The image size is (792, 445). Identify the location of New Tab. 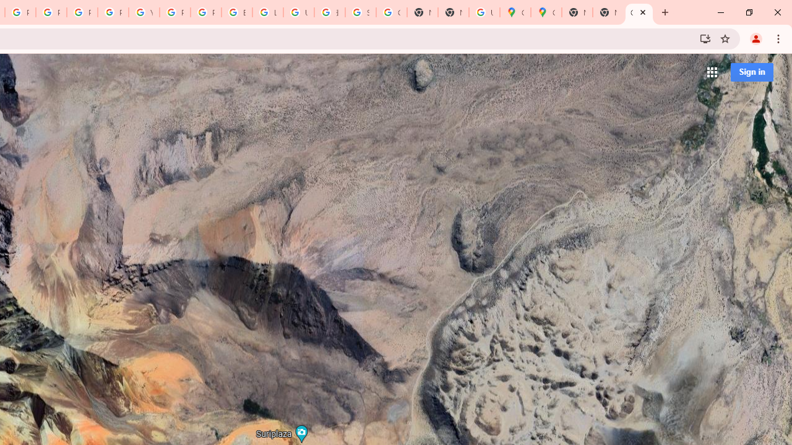
(608, 12).